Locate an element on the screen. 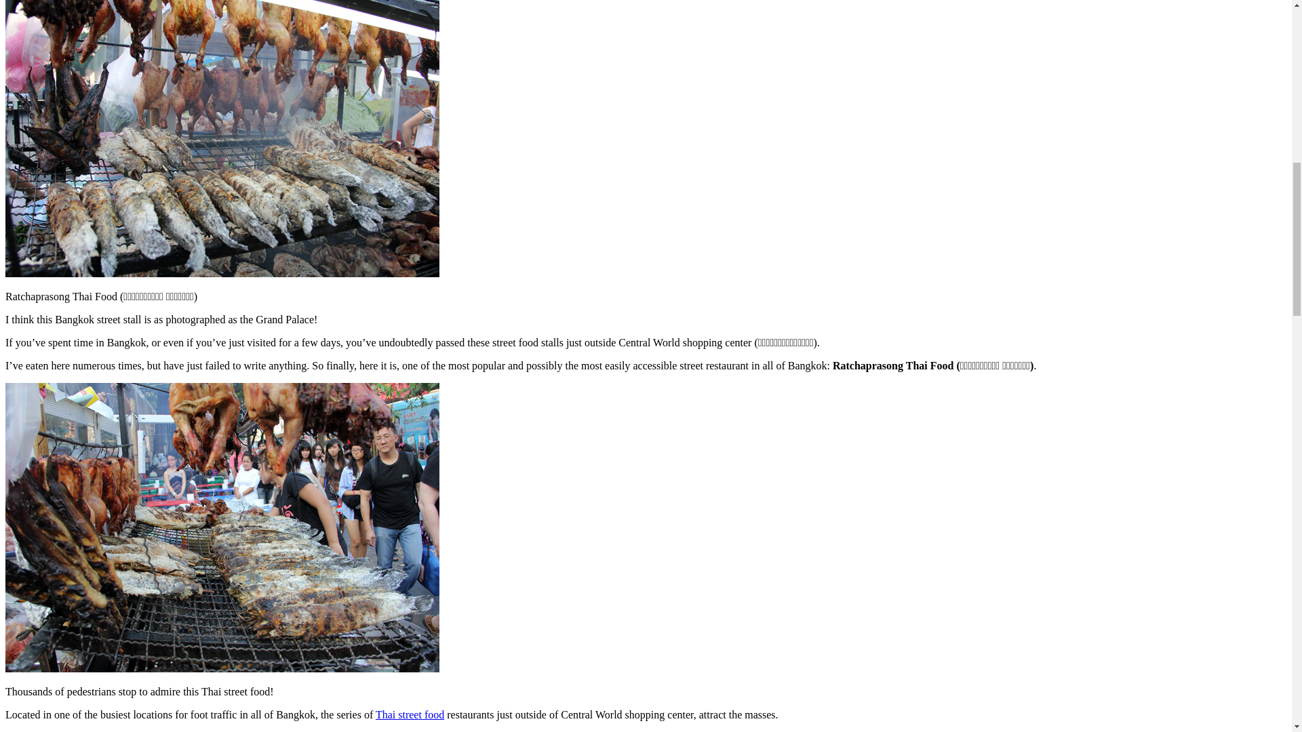 Image resolution: width=1302 pixels, height=732 pixels. Thai street food guide is located at coordinates (410, 714).